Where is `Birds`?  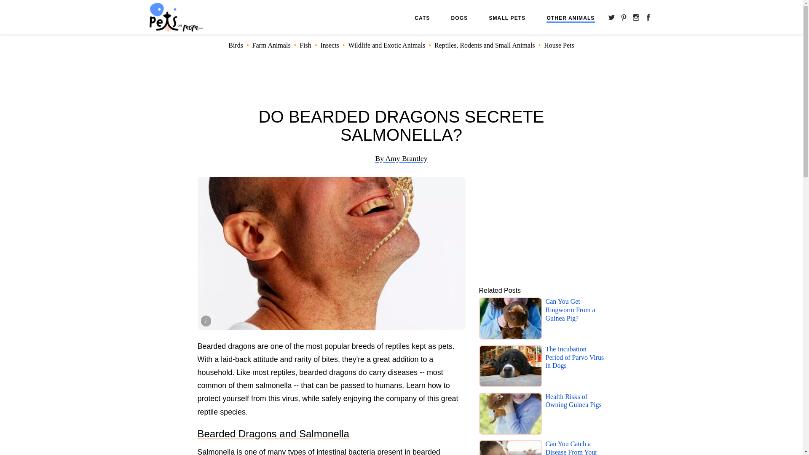
Birds is located at coordinates (236, 45).